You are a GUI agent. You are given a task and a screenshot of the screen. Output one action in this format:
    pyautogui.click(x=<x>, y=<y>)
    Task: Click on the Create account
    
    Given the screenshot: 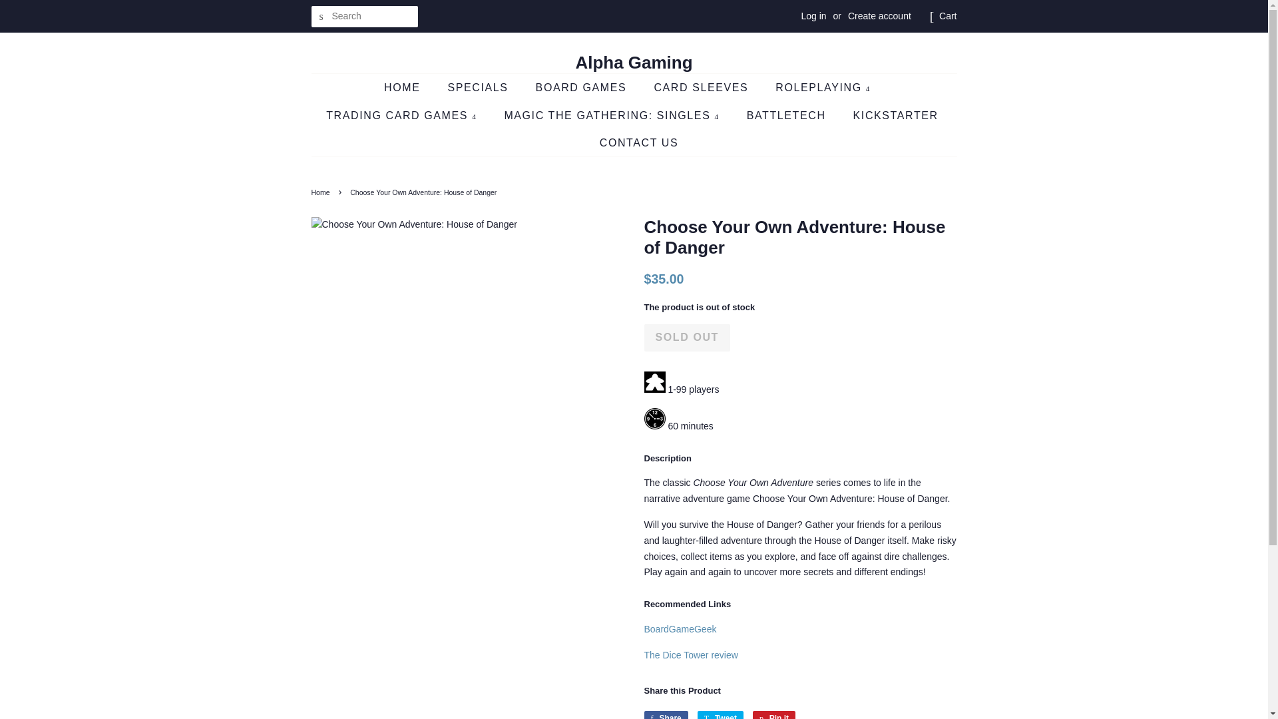 What is the action you would take?
    pyautogui.click(x=879, y=16)
    